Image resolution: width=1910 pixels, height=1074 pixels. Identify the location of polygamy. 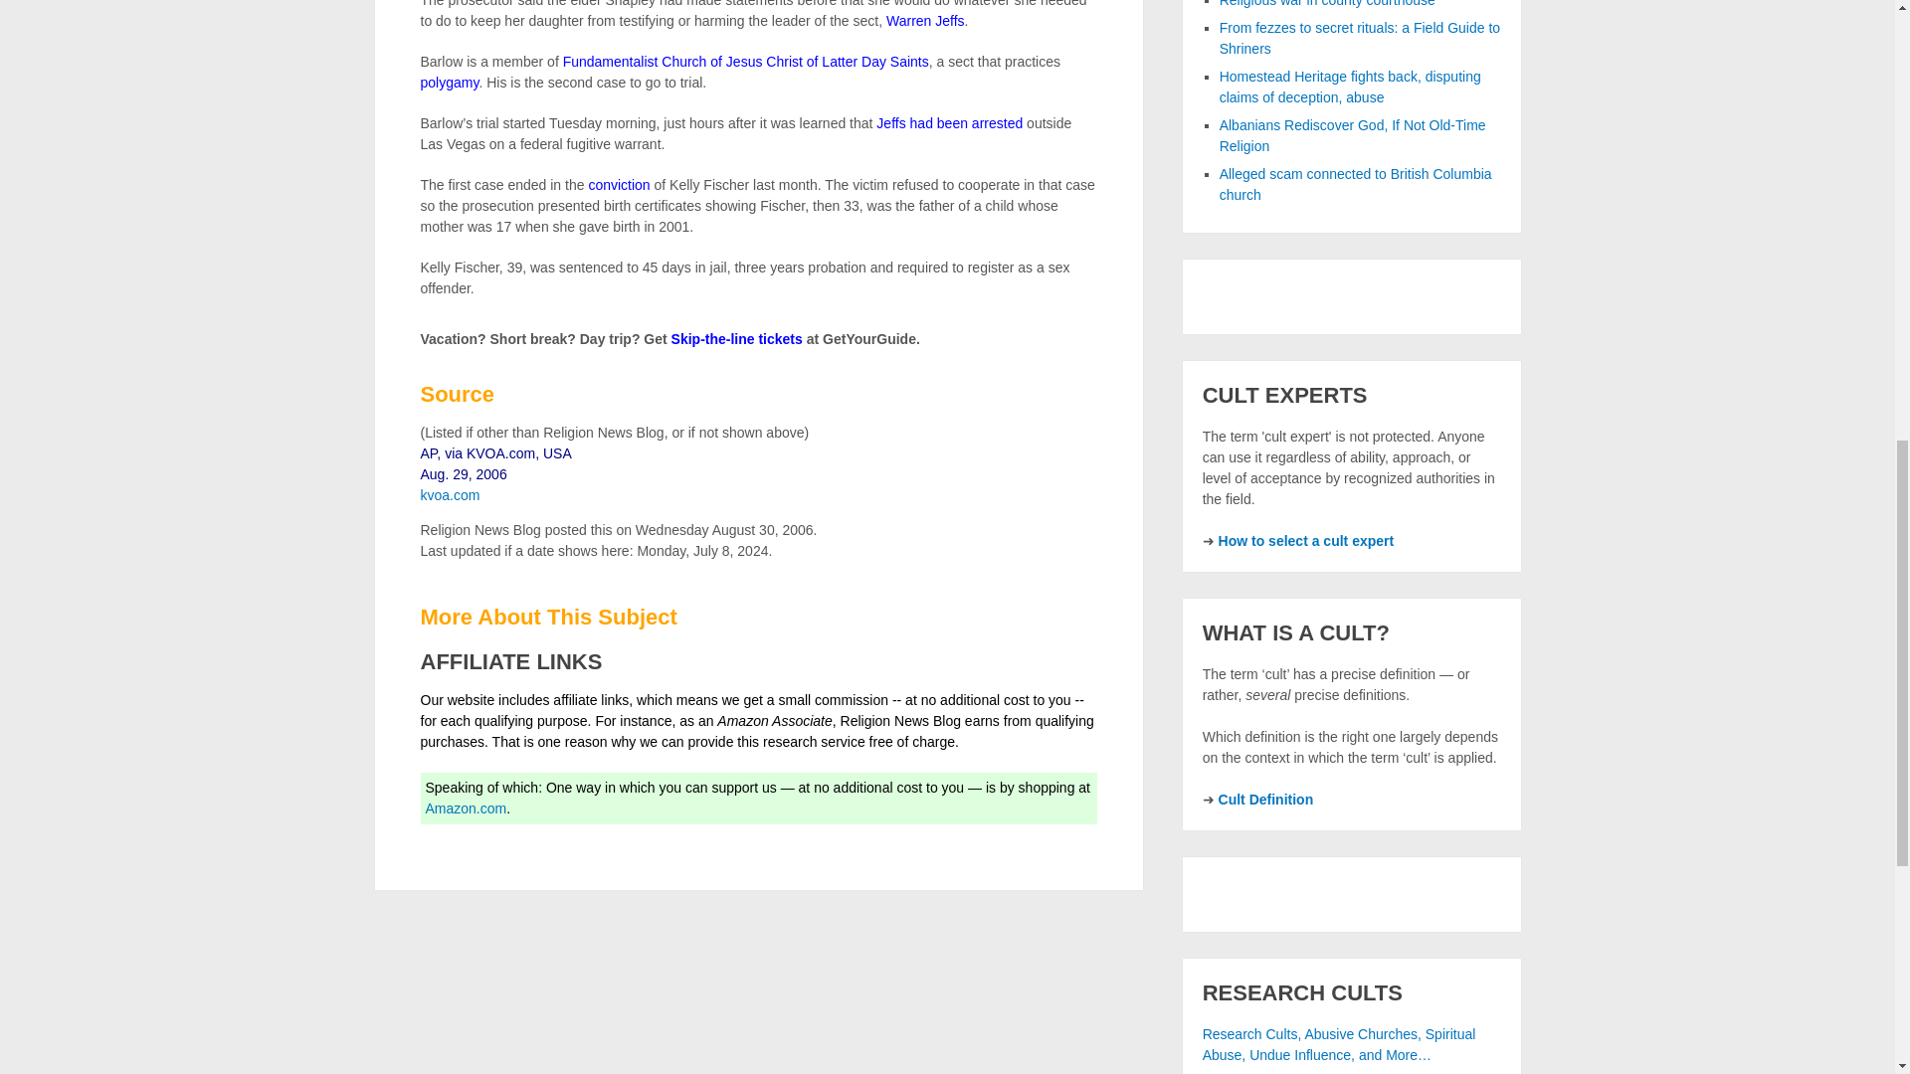
(450, 82).